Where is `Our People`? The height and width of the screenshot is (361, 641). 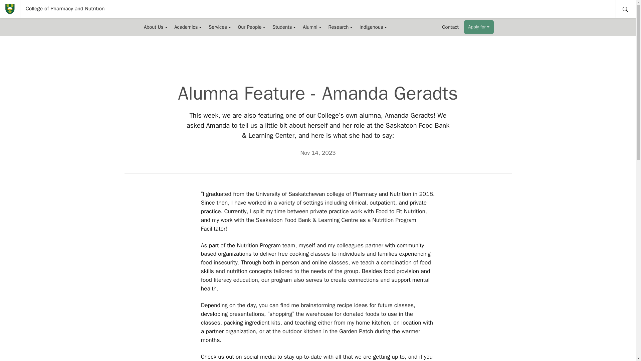 Our People is located at coordinates (252, 27).